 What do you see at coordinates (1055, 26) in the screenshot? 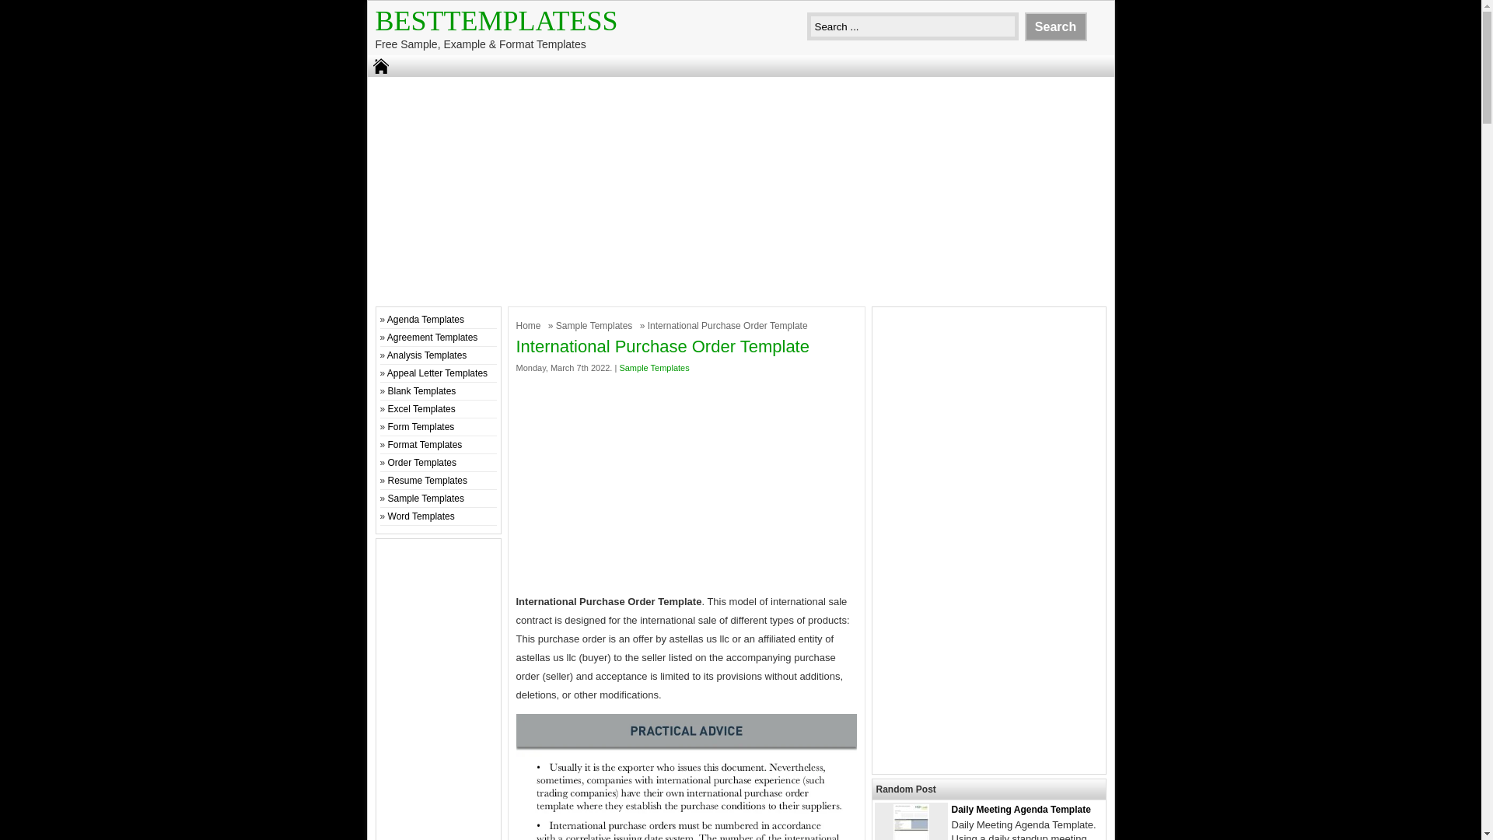
I see `Search` at bounding box center [1055, 26].